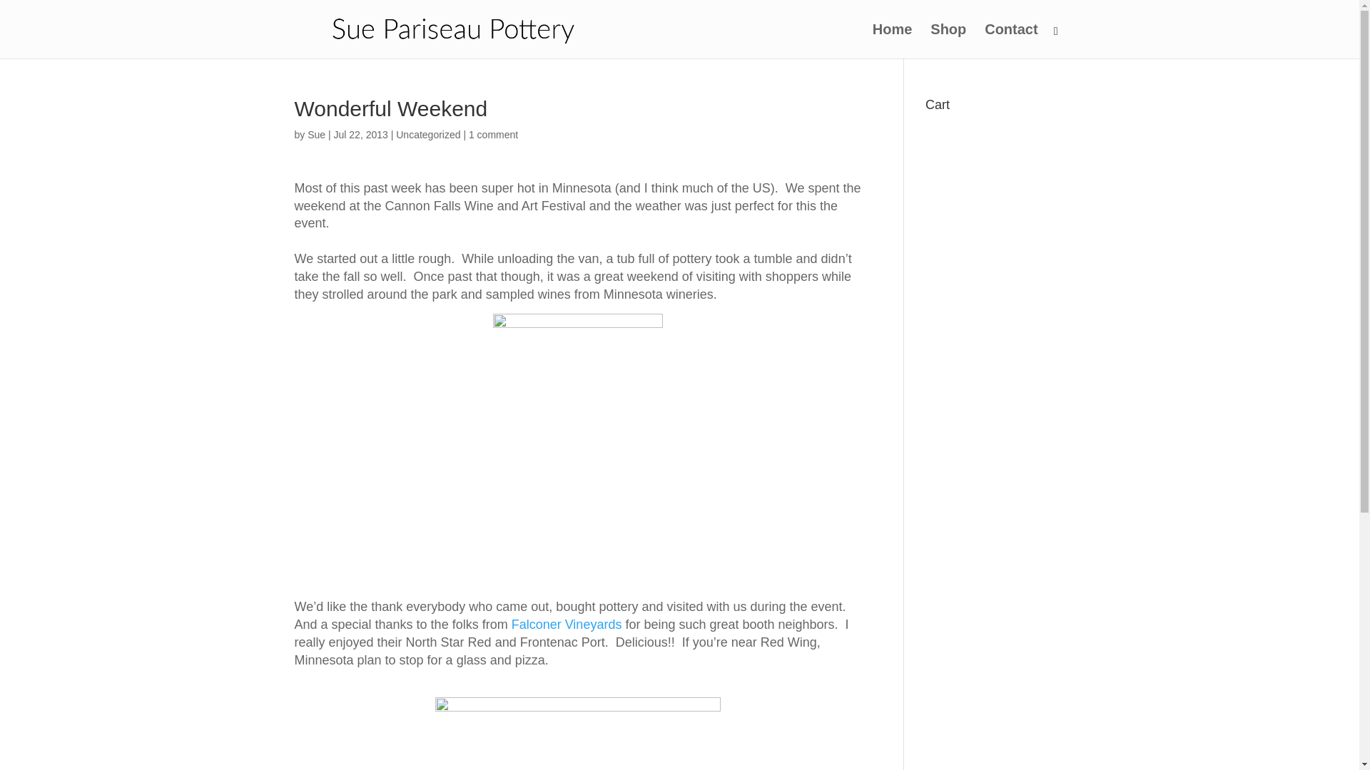 The width and height of the screenshot is (1370, 770). Describe the element at coordinates (948, 41) in the screenshot. I see `Shop` at that location.